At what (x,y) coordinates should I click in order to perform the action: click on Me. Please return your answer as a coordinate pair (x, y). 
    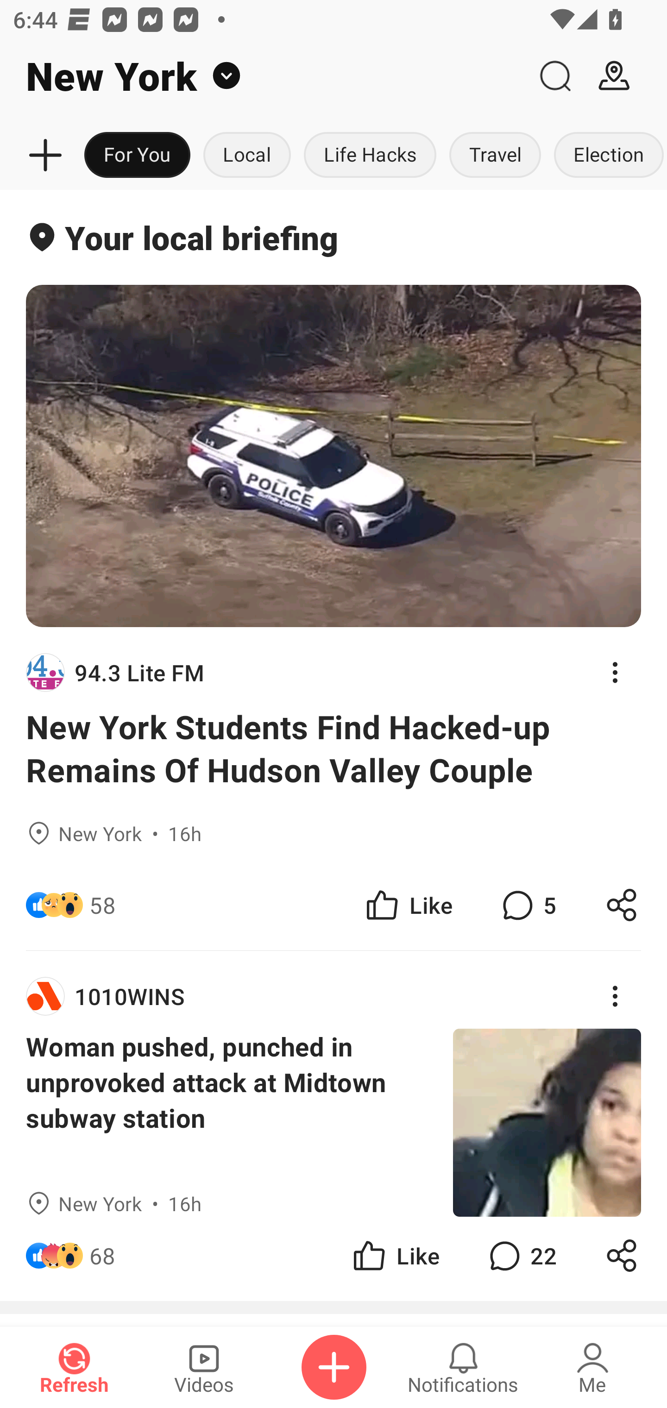
    Looking at the image, I should click on (592, 1367).